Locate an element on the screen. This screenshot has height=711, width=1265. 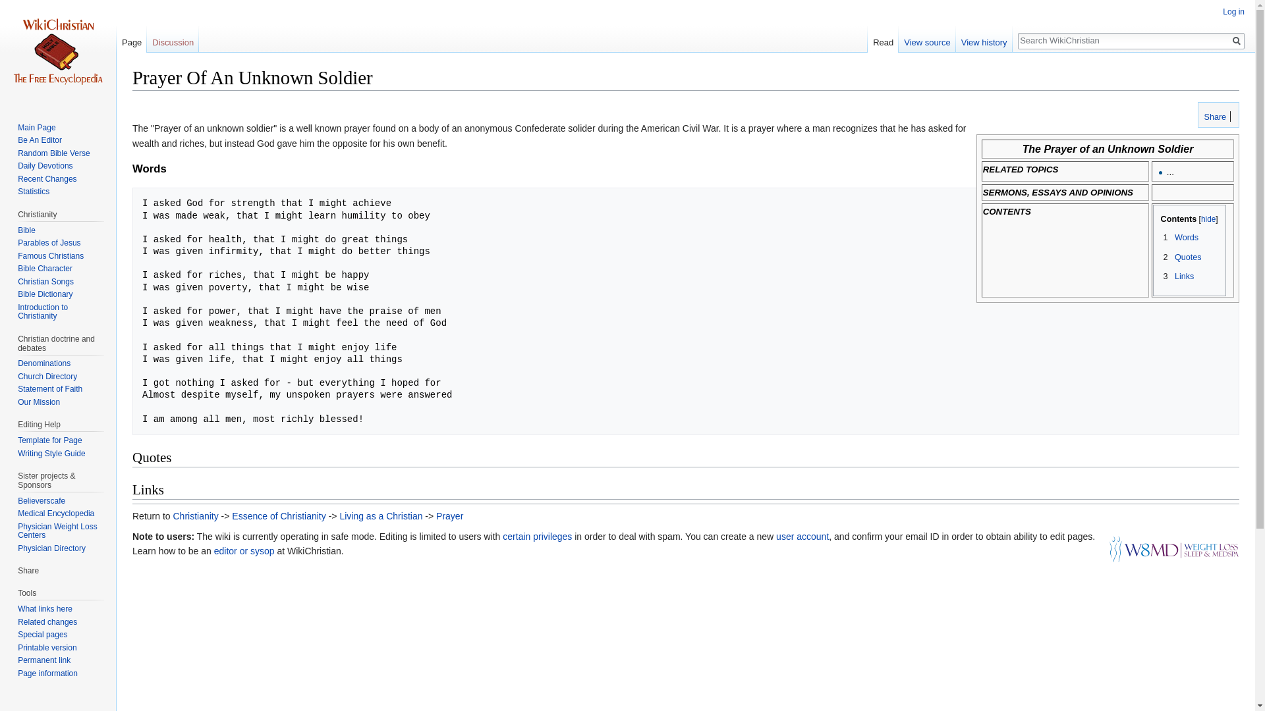
Random Bible Verse is located at coordinates (53, 153).